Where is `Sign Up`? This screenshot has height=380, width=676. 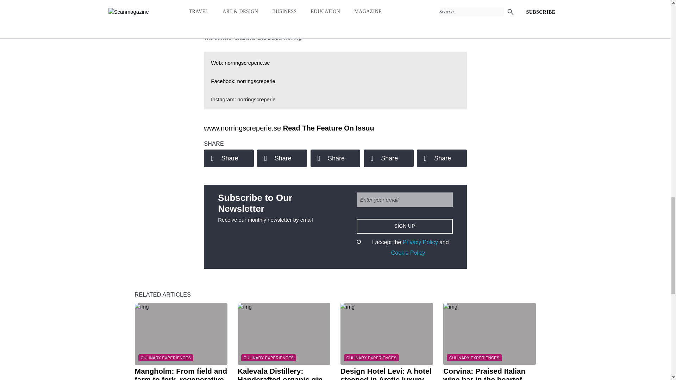
Sign Up is located at coordinates (404, 226).